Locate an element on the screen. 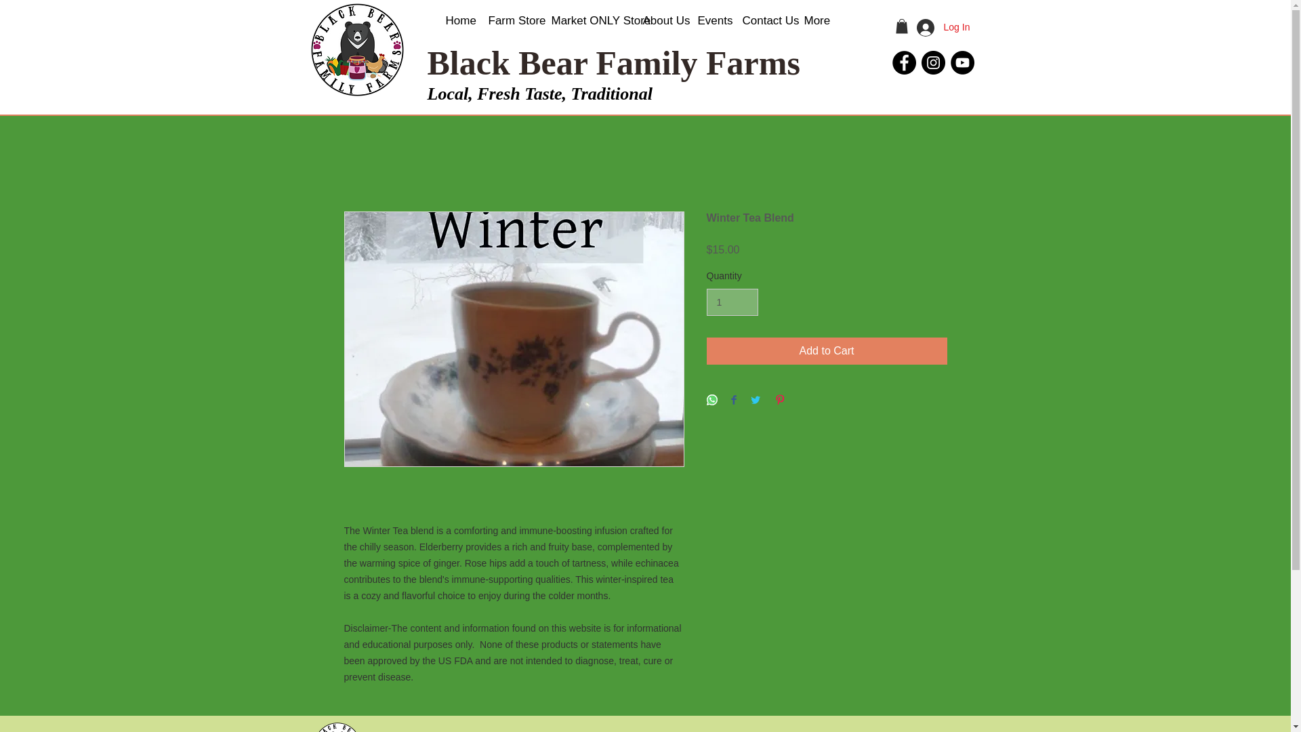 This screenshot has height=732, width=1301. Home is located at coordinates (455, 20).